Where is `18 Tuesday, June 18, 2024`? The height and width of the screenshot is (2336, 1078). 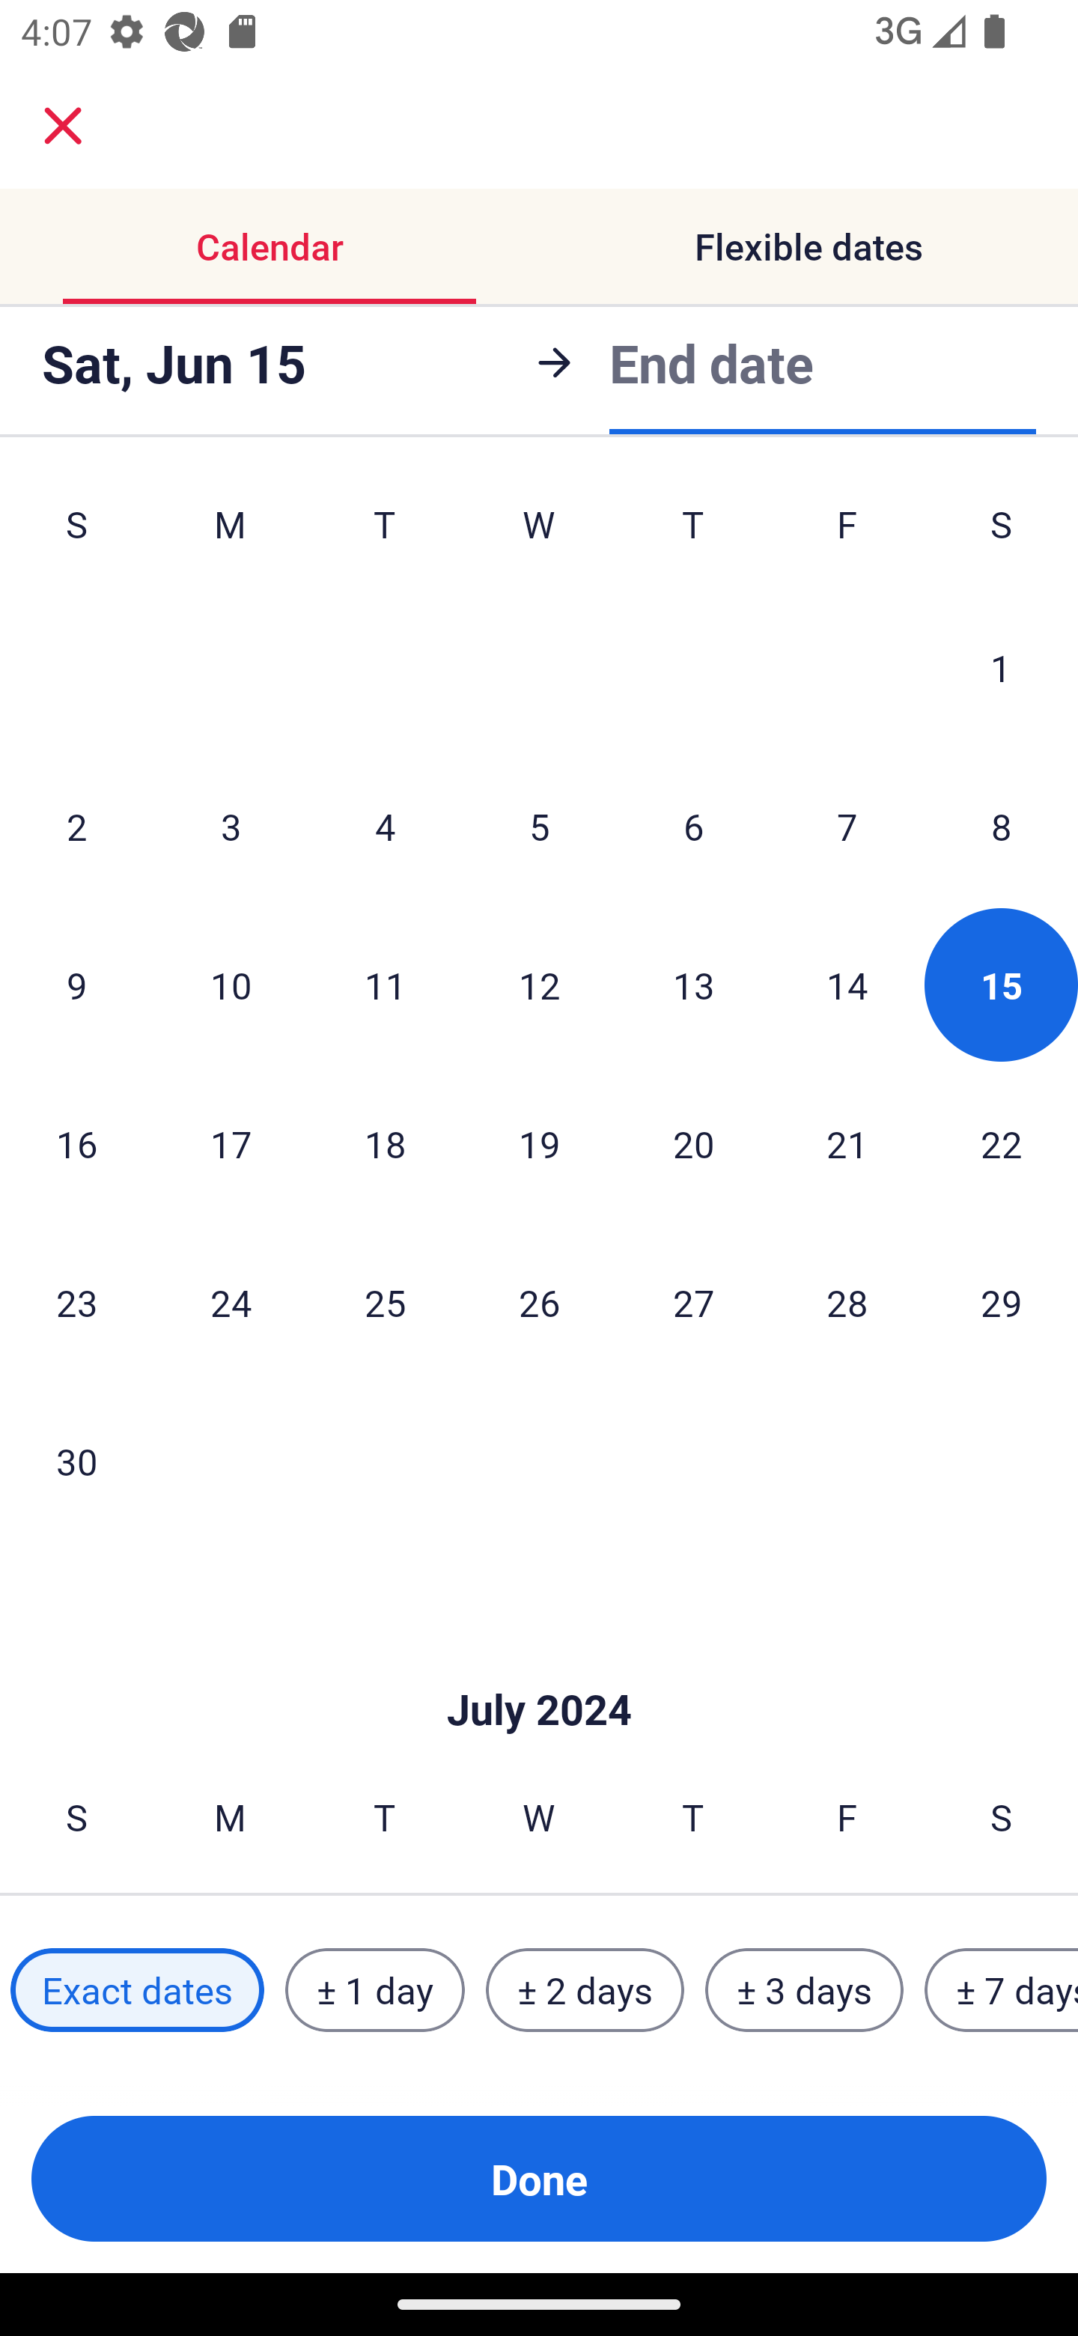 18 Tuesday, June 18, 2024 is located at coordinates (385, 1143).